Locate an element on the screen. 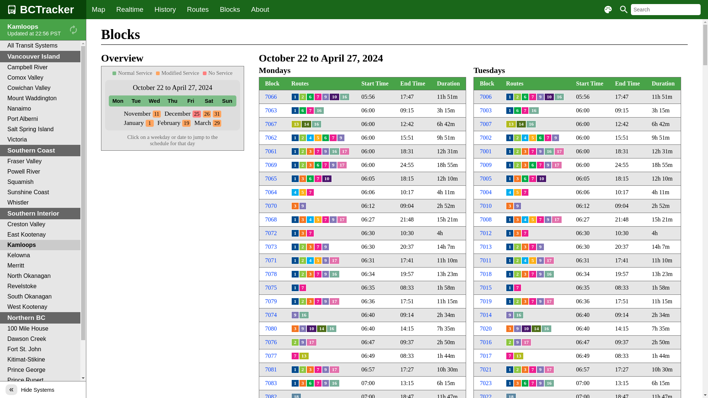  7 is located at coordinates (525, 192).